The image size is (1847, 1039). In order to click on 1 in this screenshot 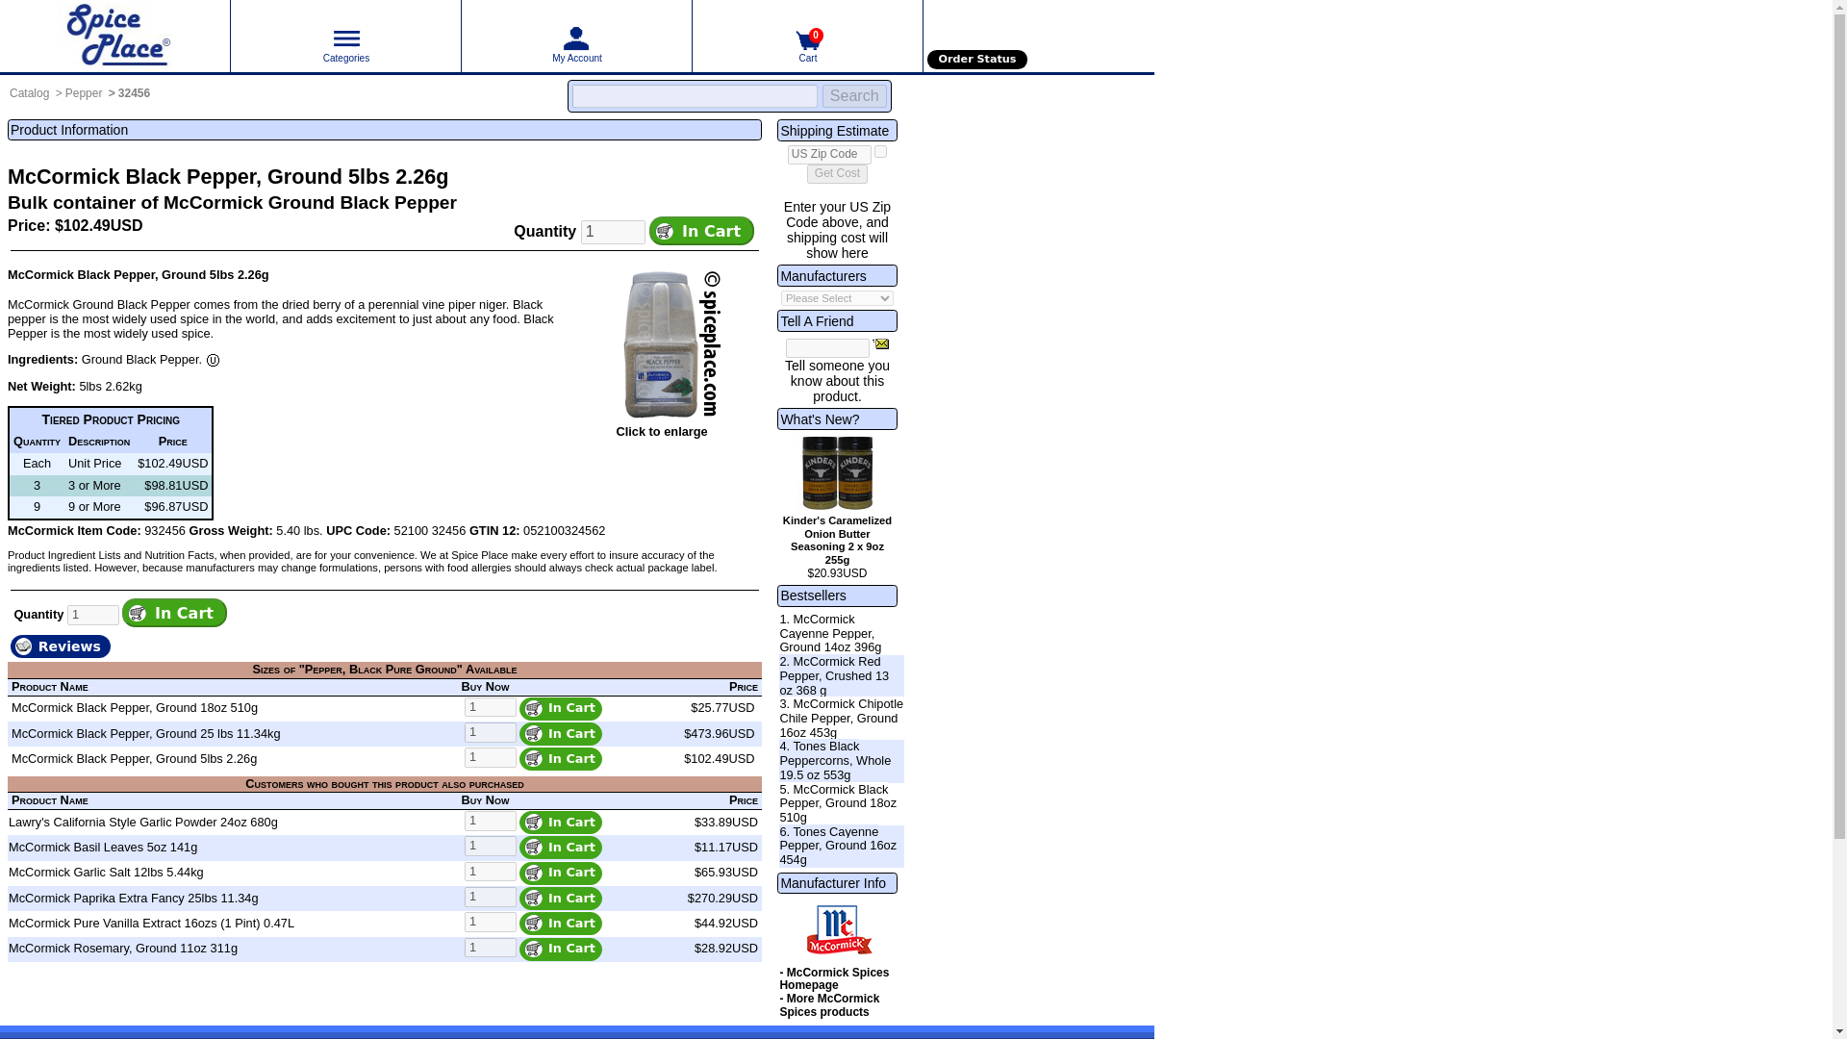, I will do `click(491, 846)`.